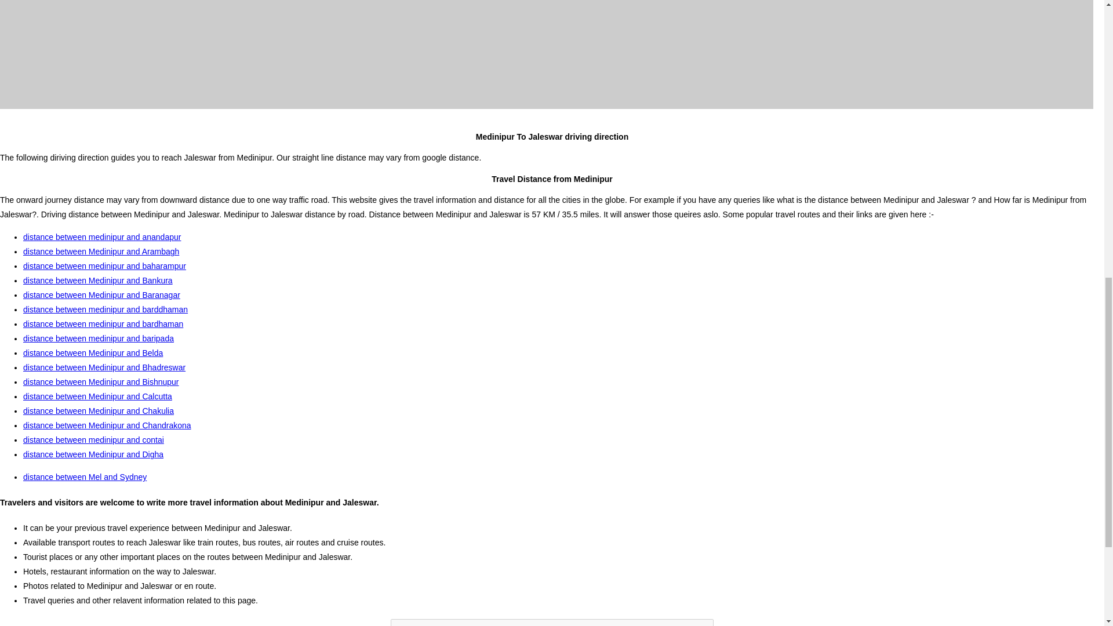 The height and width of the screenshot is (626, 1113). Describe the element at coordinates (99, 338) in the screenshot. I see `distance between medinipur and baripada` at that location.